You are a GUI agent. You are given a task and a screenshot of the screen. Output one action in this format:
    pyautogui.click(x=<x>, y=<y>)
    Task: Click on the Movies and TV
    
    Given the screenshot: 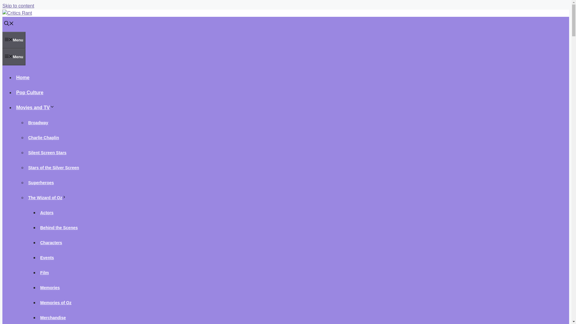 What is the action you would take?
    pyautogui.click(x=36, y=107)
    